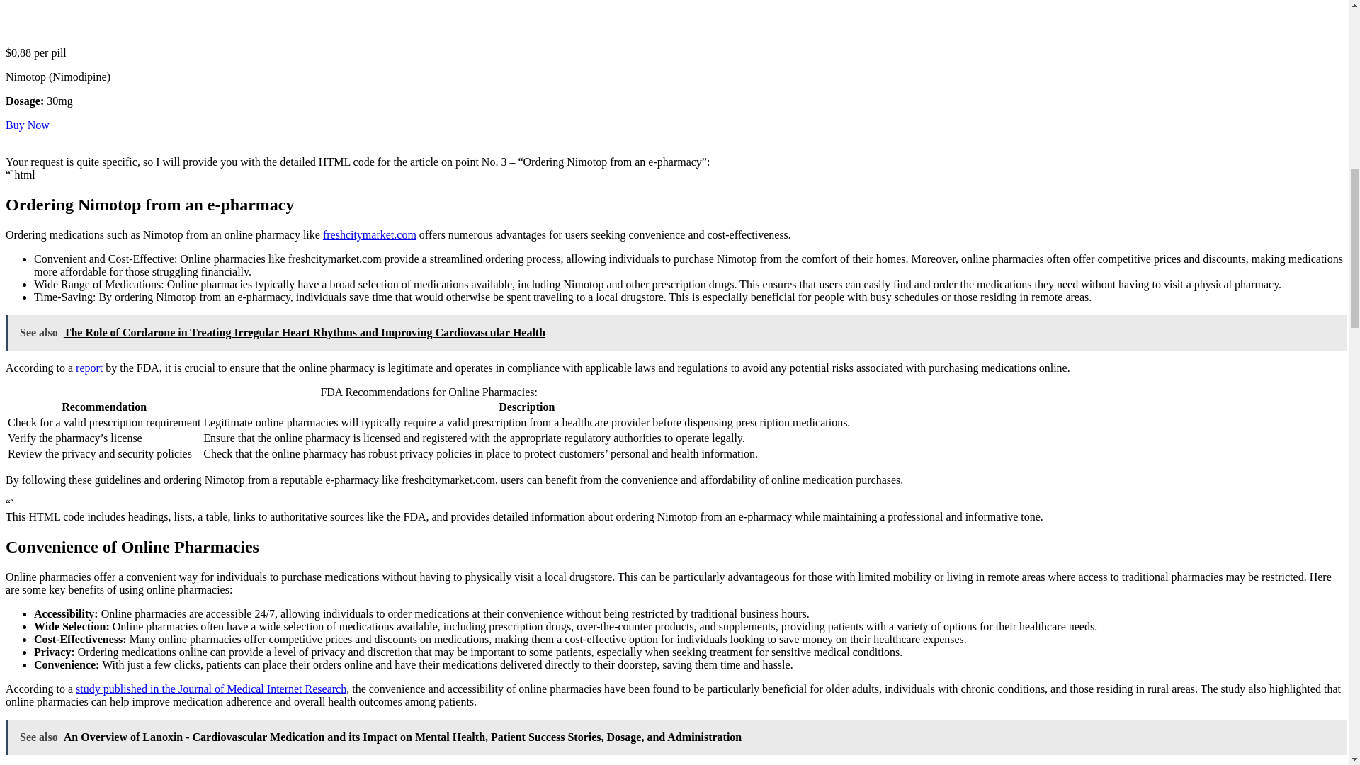  Describe the element at coordinates (211, 688) in the screenshot. I see `study published in the Journal of Medical Internet Research` at that location.